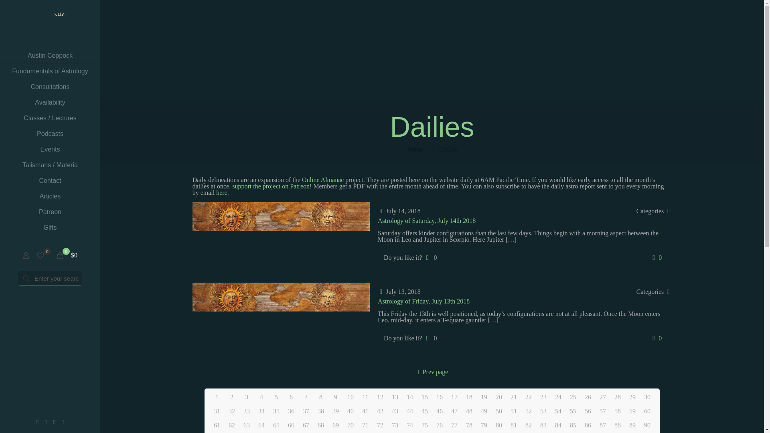 This screenshot has width=770, height=433. Describe the element at coordinates (271, 186) in the screenshot. I see `support the project on Patreon` at that location.